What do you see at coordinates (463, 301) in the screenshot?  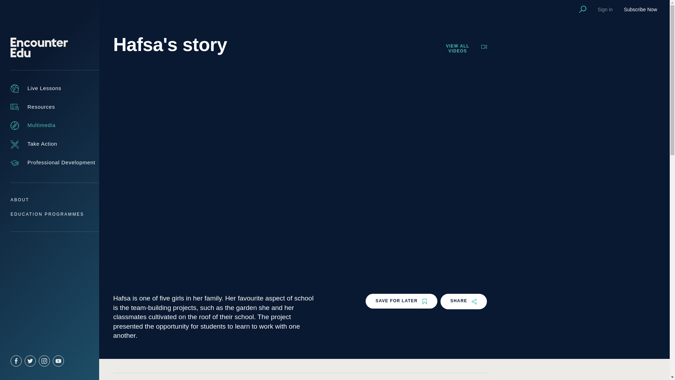 I see `SHARE` at bounding box center [463, 301].